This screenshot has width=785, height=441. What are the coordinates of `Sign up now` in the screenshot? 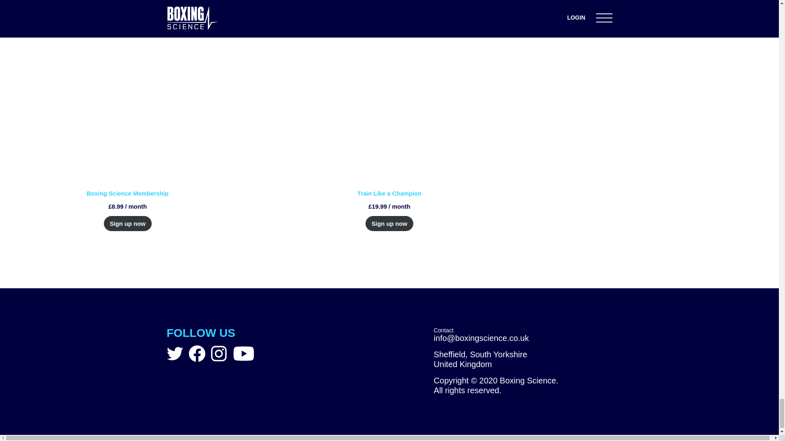 It's located at (389, 223).